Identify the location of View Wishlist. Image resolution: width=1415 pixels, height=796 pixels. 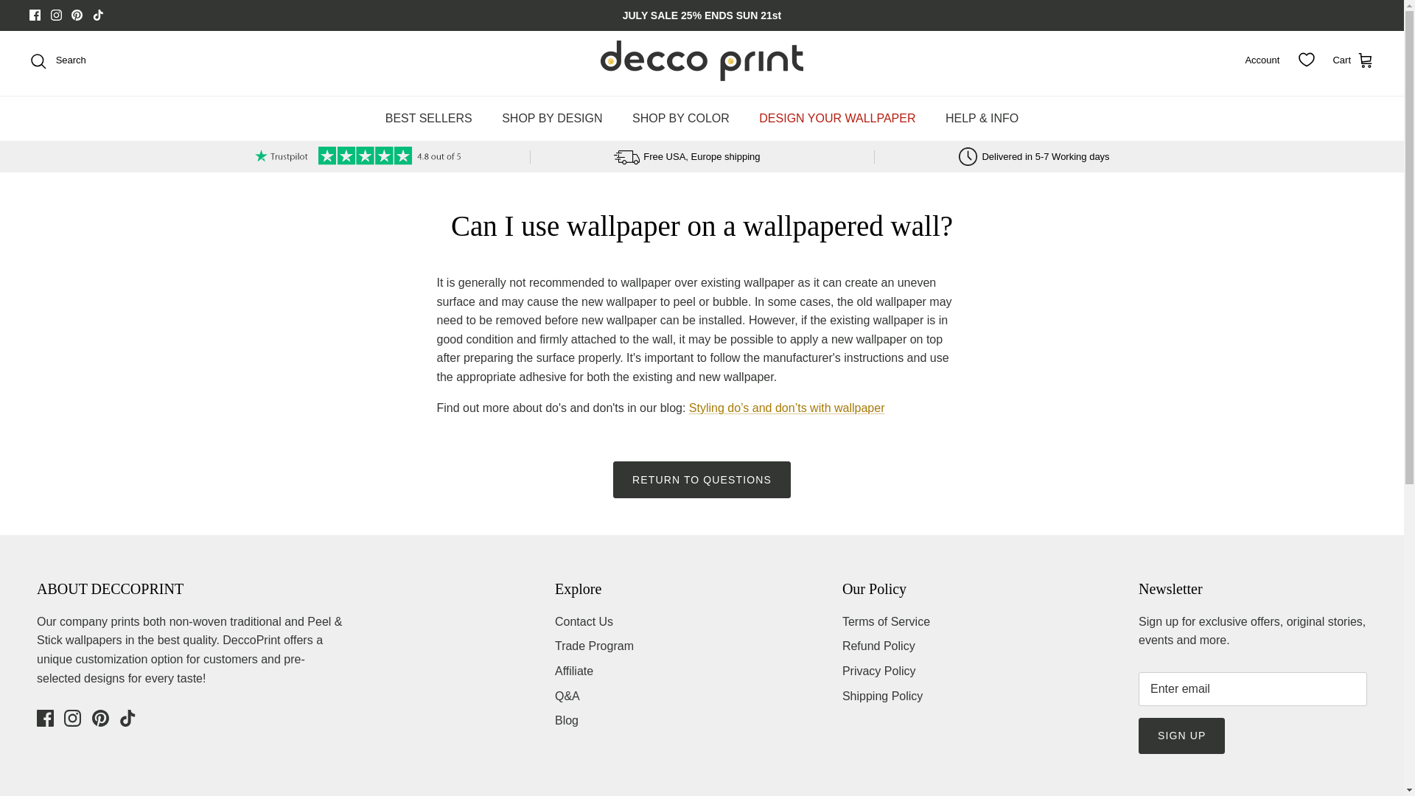
(1307, 59).